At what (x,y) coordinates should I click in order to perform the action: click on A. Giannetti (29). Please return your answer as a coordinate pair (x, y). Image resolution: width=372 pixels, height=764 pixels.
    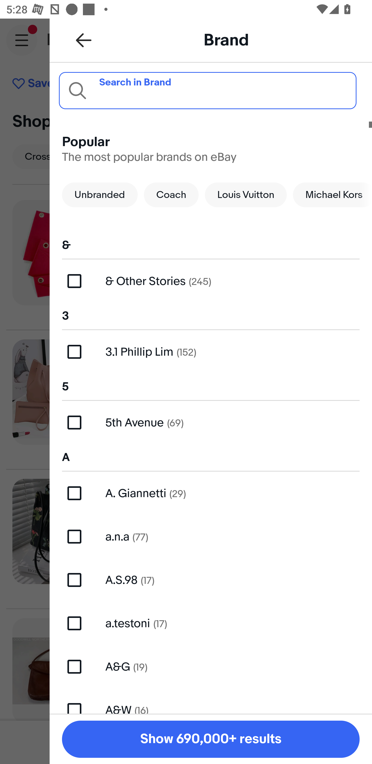
    Looking at the image, I should click on (211, 493).